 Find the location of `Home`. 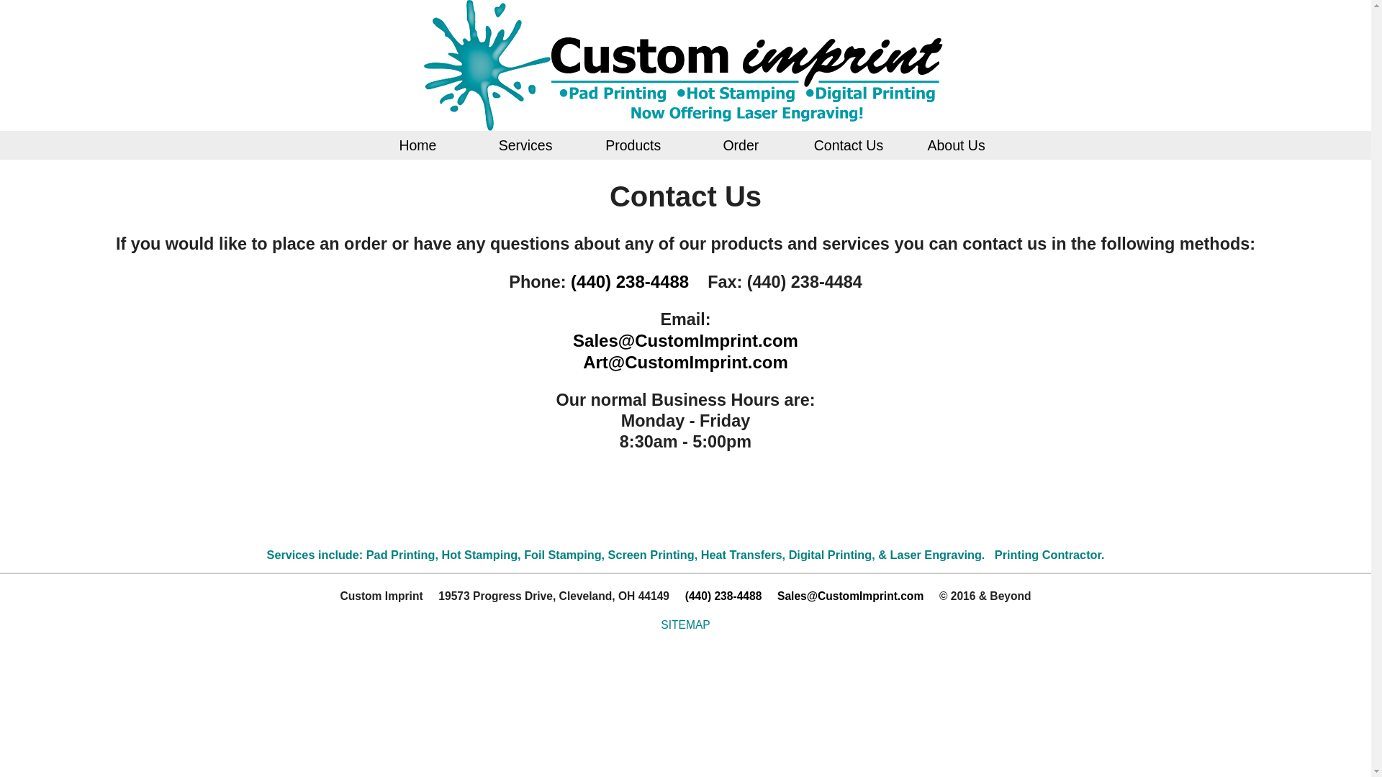

Home is located at coordinates (417, 145).